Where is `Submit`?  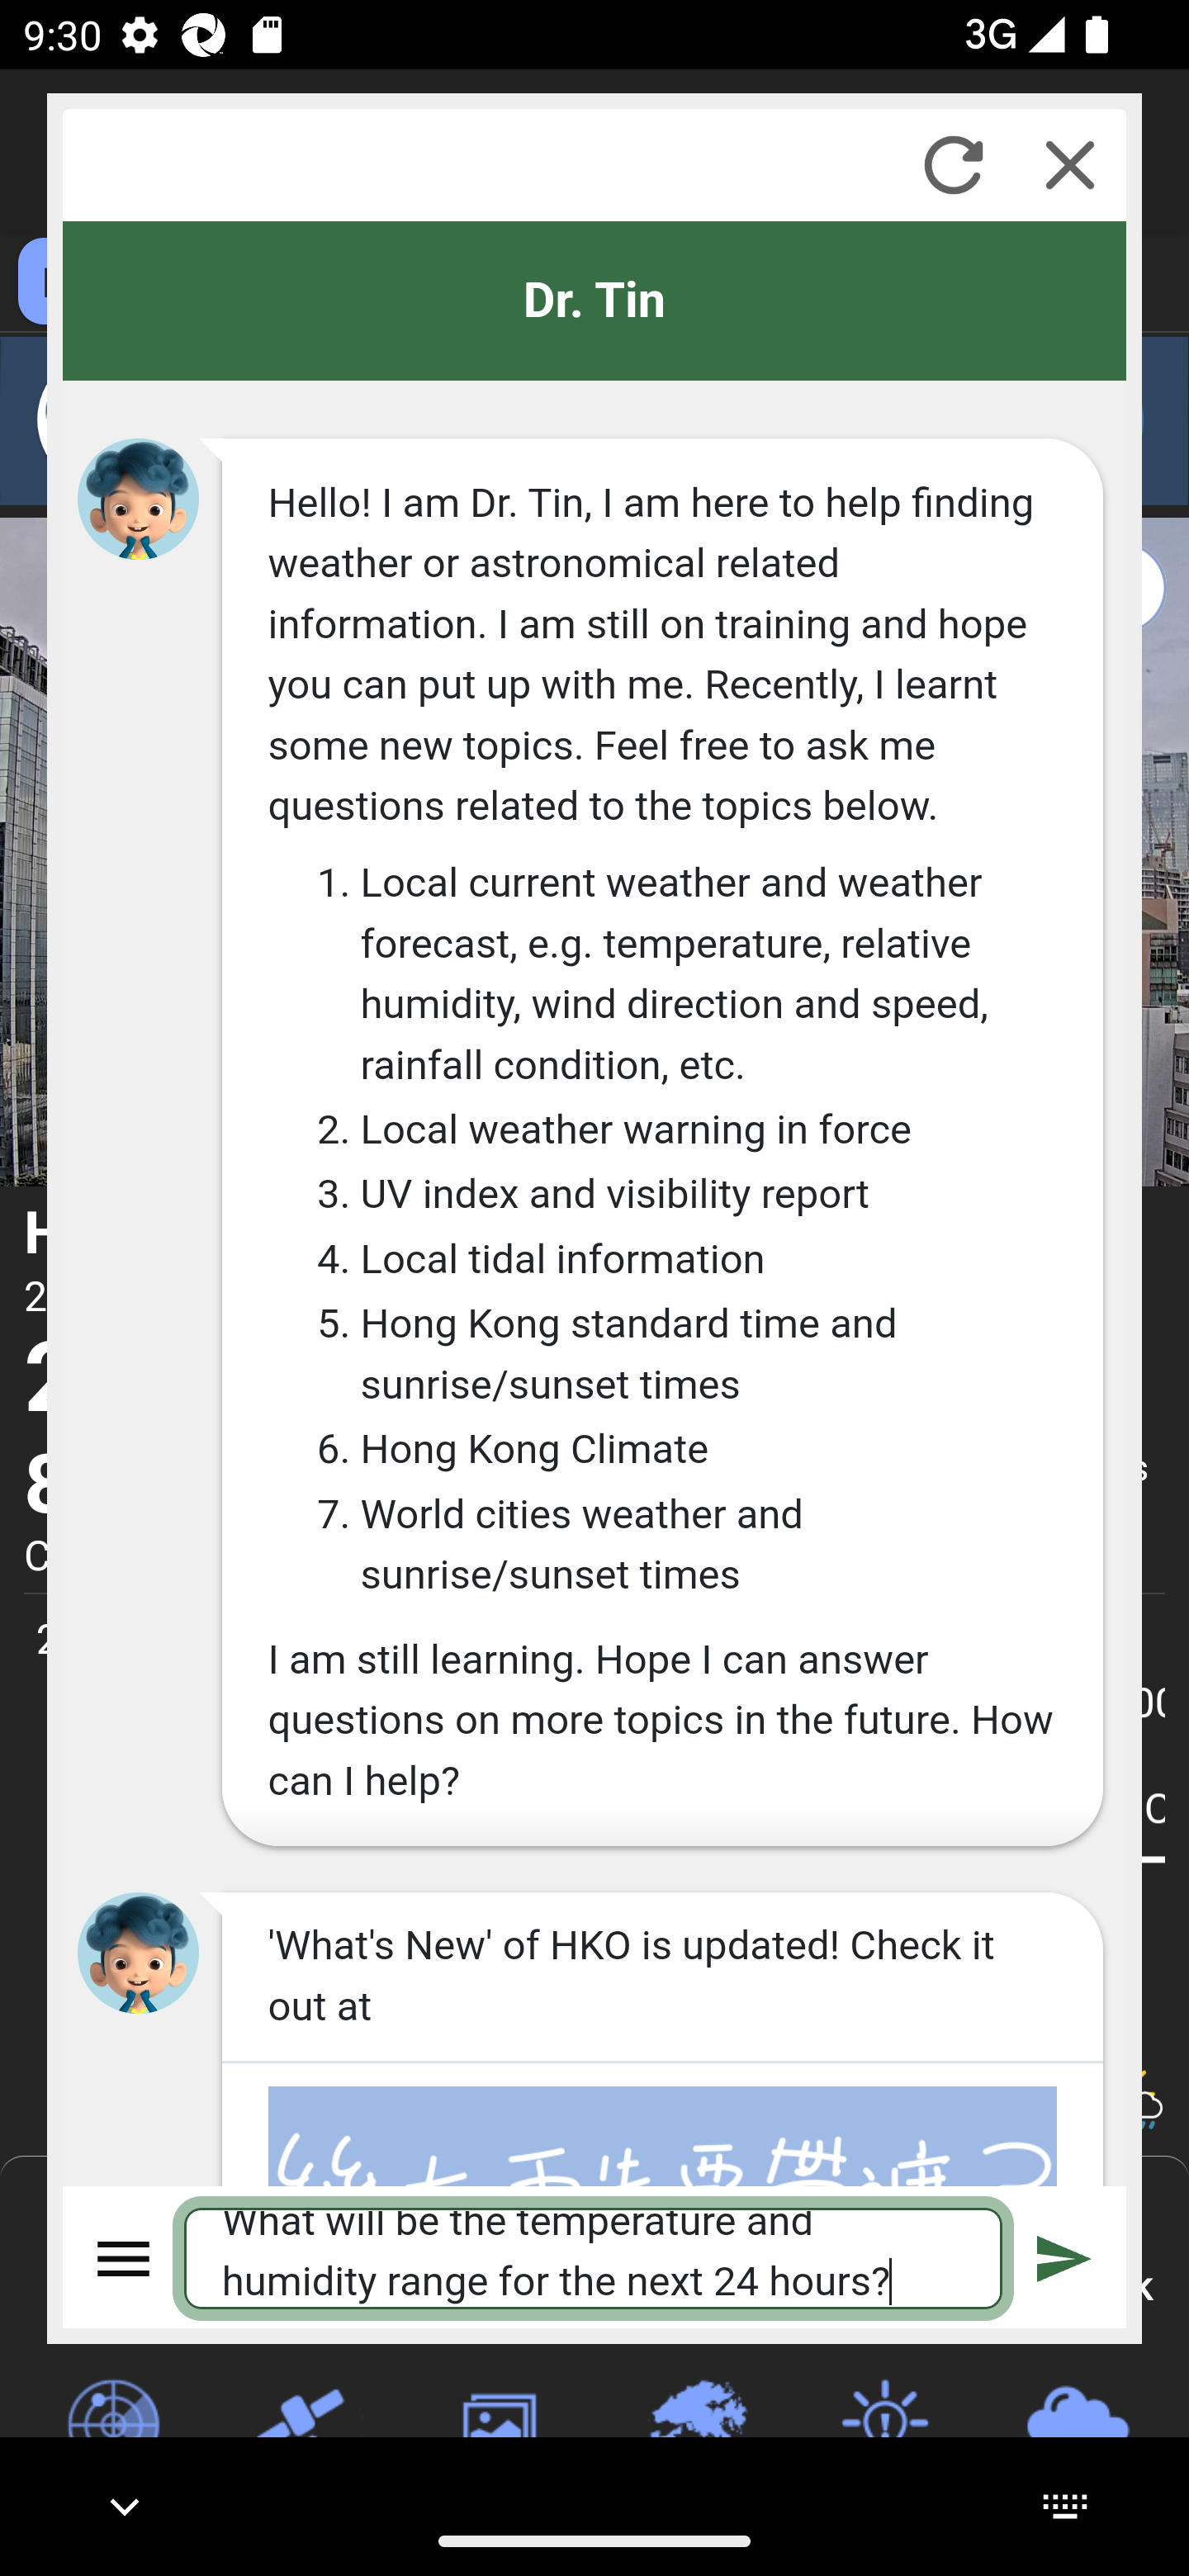
Submit is located at coordinates (1064, 2257).